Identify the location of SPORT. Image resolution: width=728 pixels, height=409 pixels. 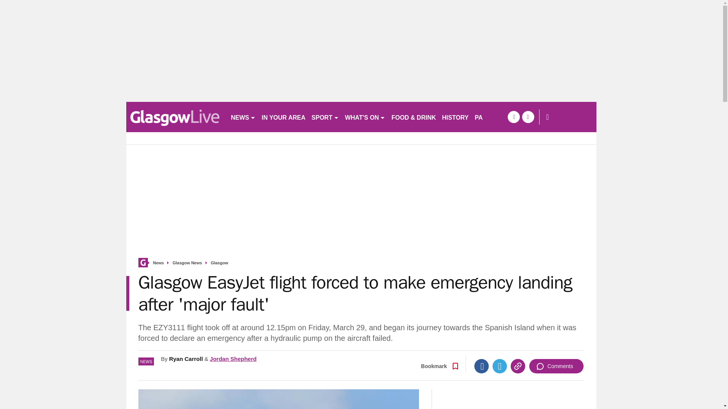
(325, 117).